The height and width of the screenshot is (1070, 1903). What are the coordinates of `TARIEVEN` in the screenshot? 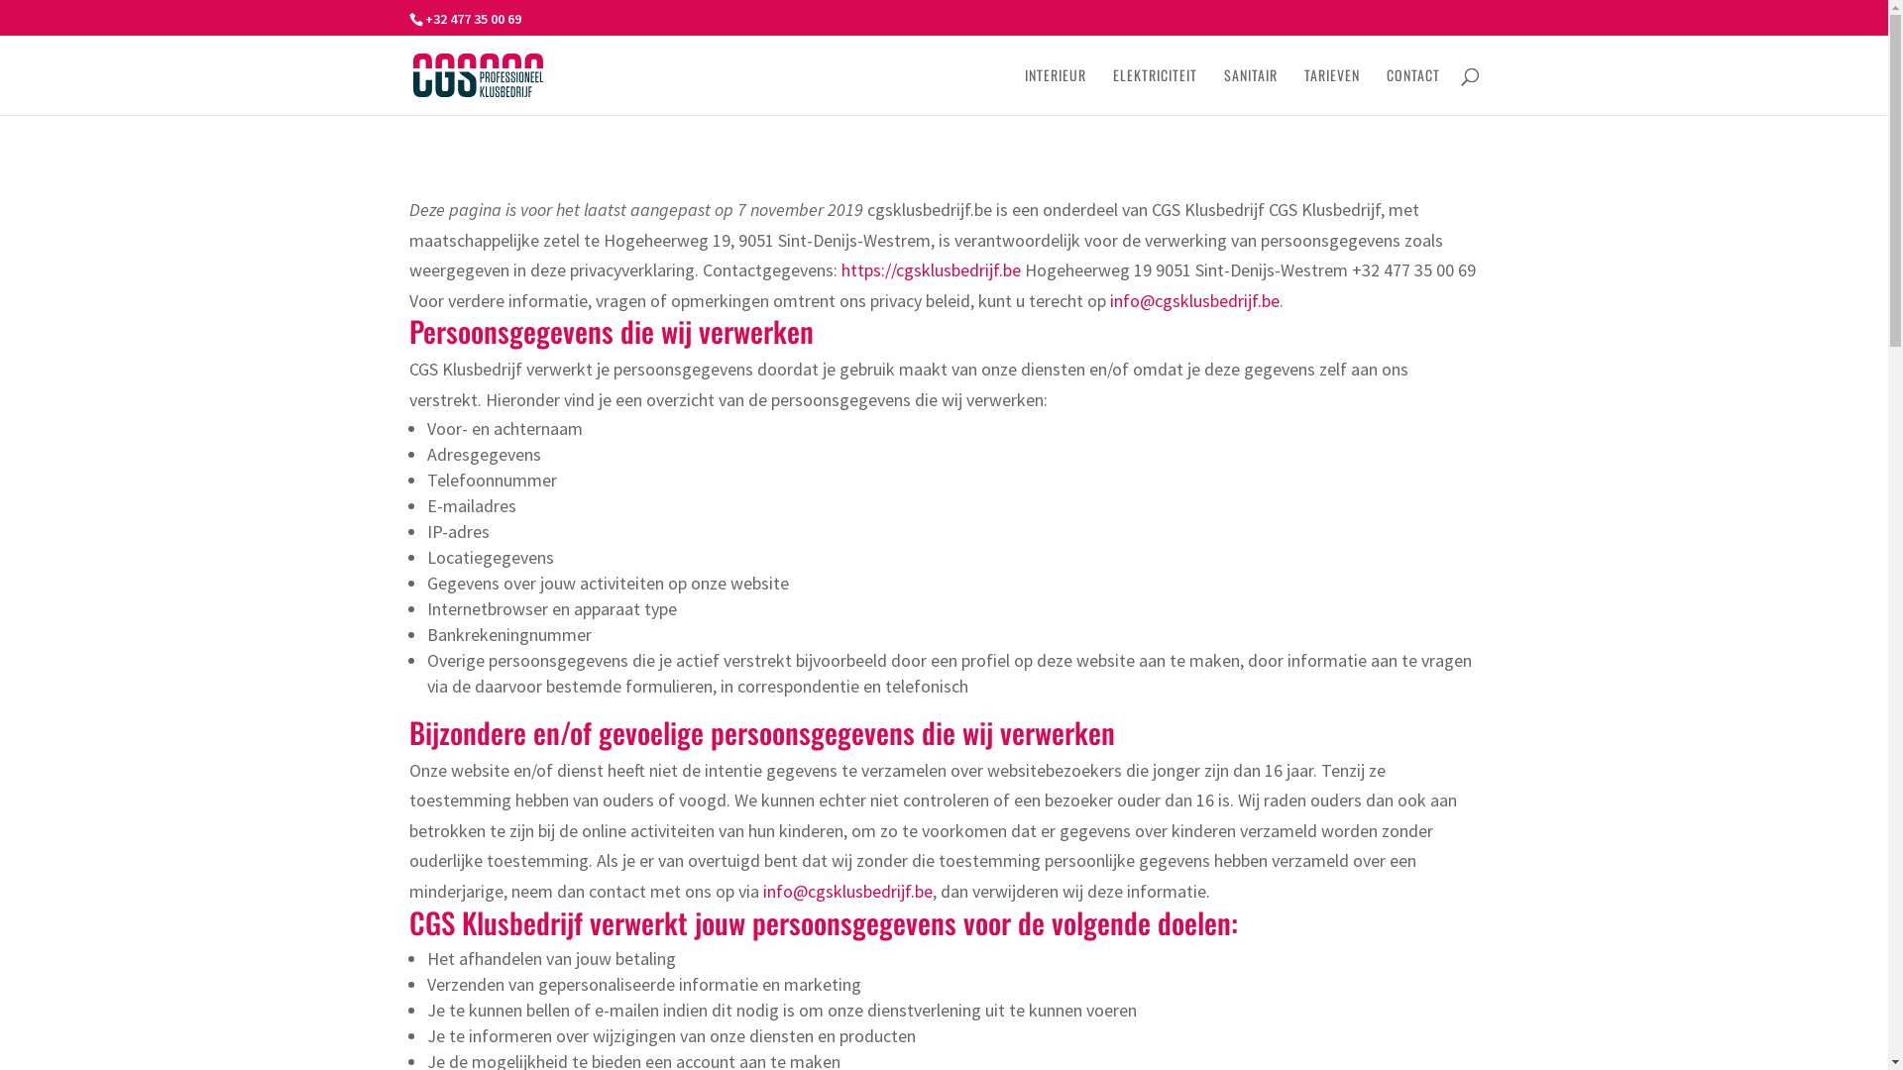 It's located at (1332, 91).